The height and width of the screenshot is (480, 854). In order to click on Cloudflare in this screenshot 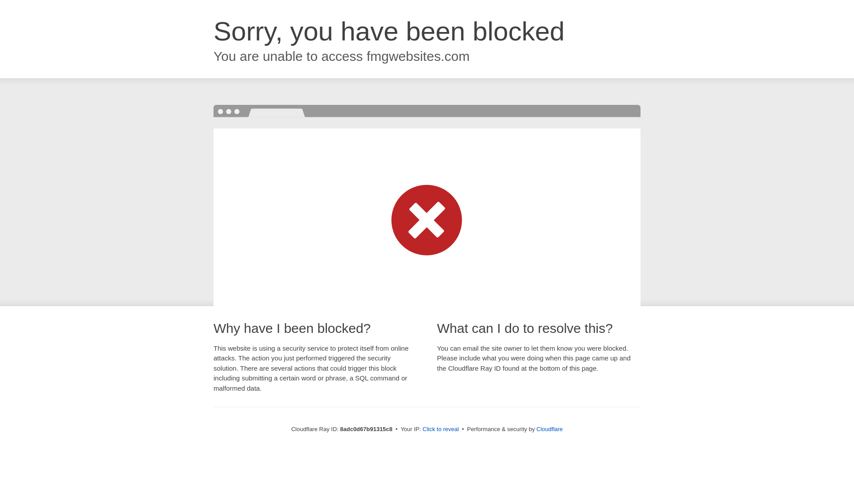, I will do `click(549, 429)`.